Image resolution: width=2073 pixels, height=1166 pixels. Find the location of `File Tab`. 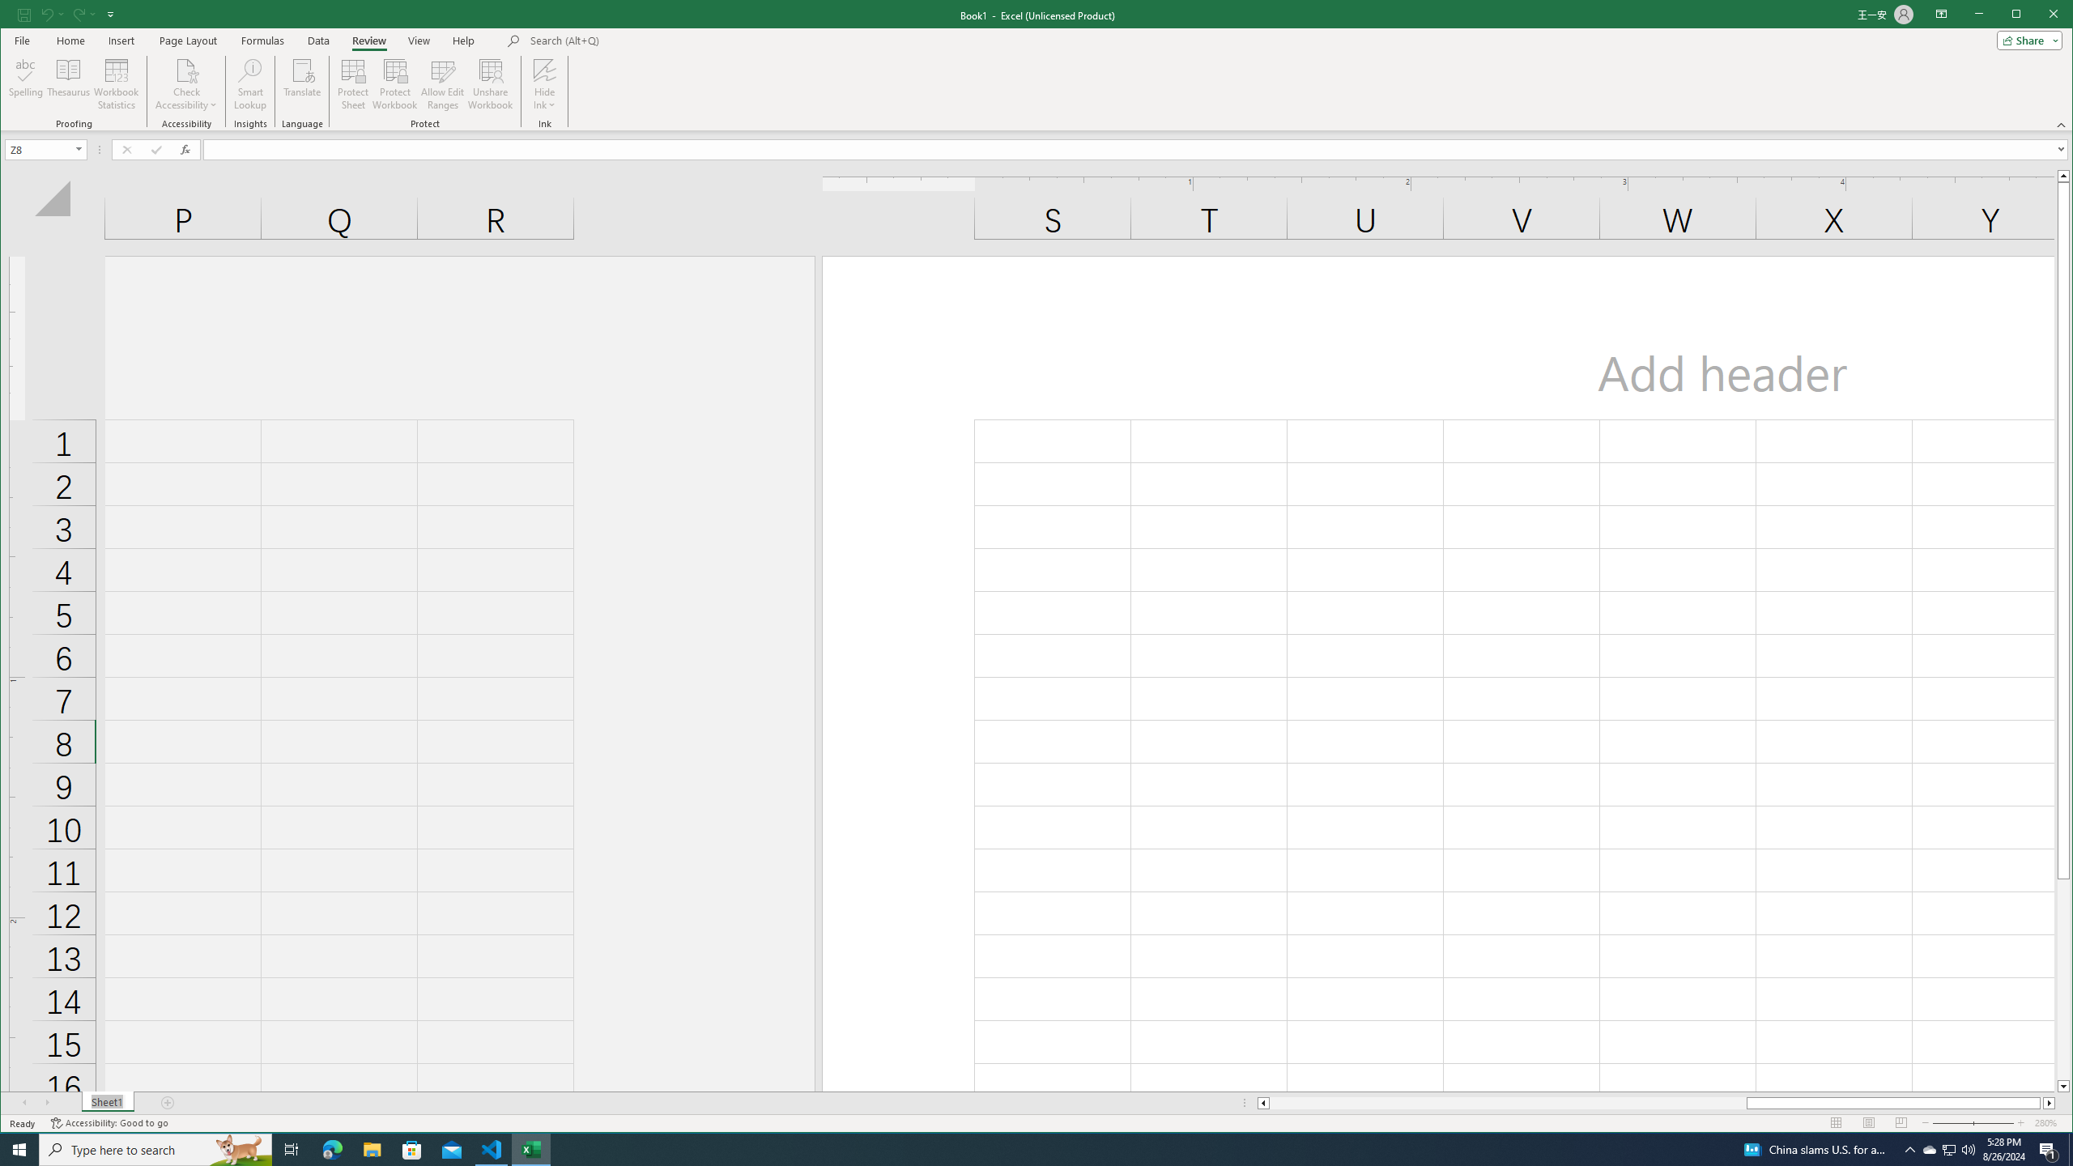

File Tab is located at coordinates (21, 40).